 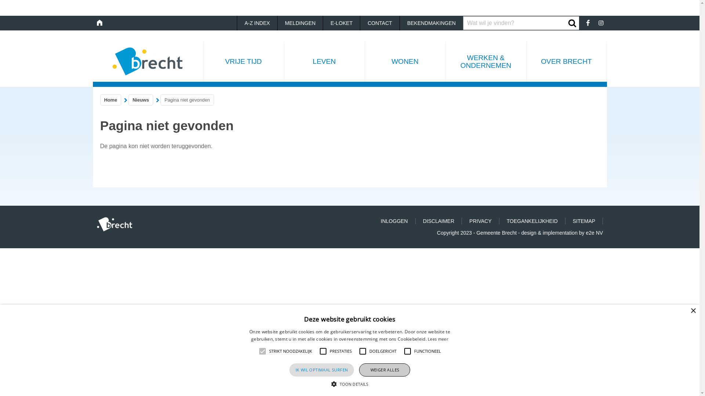 What do you see at coordinates (480, 221) in the screenshot?
I see `PRIVACY` at bounding box center [480, 221].